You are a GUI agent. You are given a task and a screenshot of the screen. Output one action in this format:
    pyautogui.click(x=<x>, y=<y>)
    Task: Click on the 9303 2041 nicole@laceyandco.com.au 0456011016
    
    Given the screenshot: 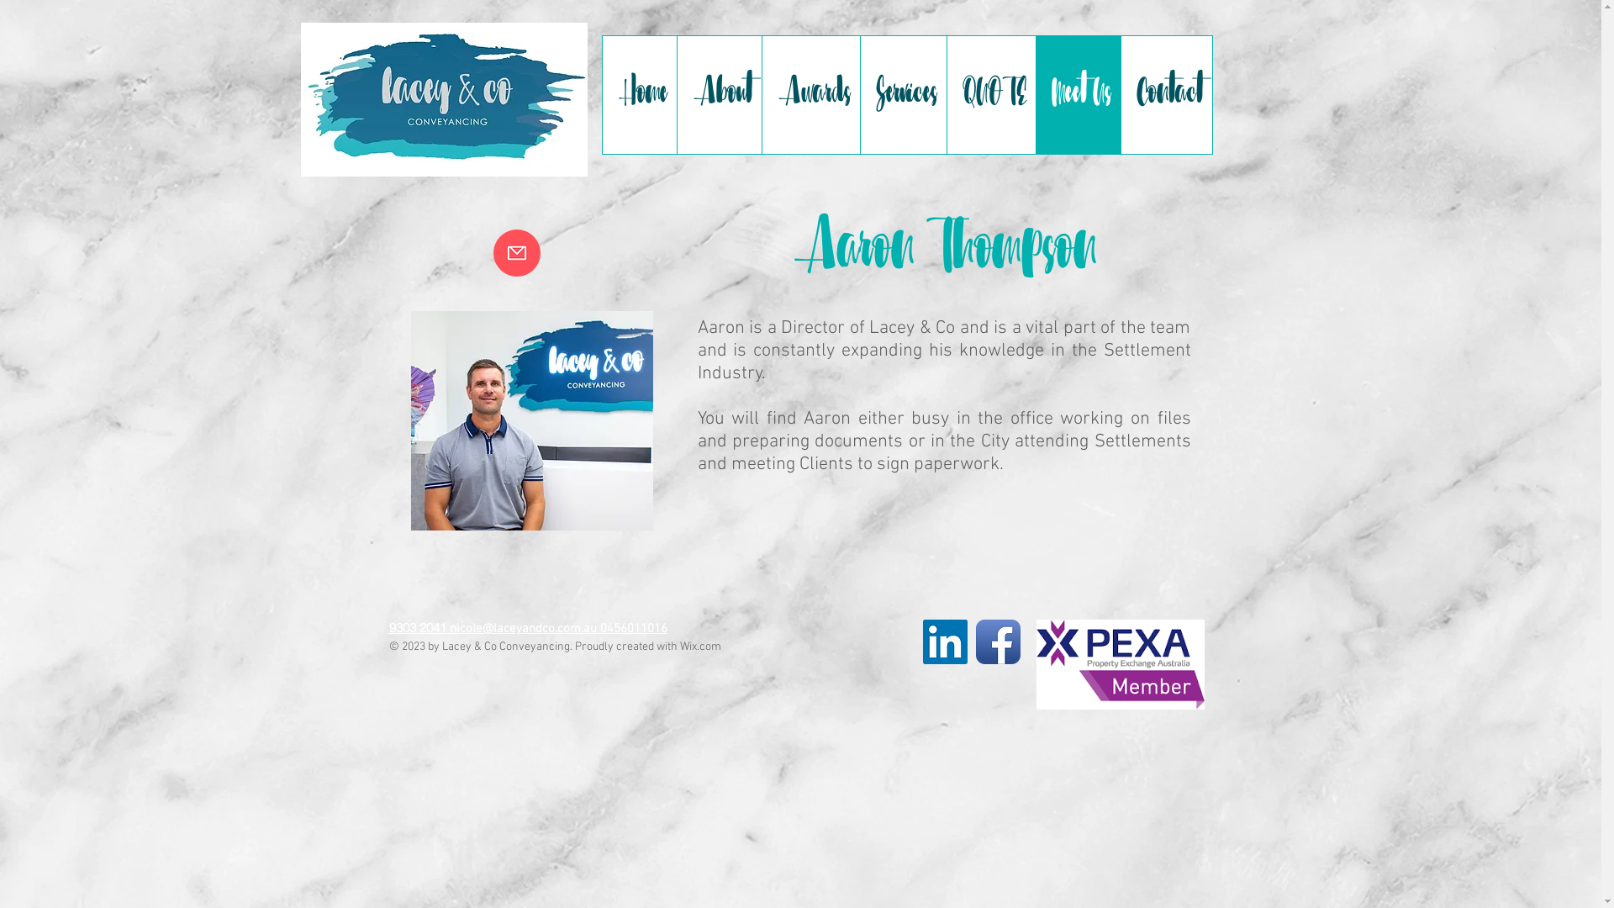 What is the action you would take?
    pyautogui.click(x=528, y=629)
    